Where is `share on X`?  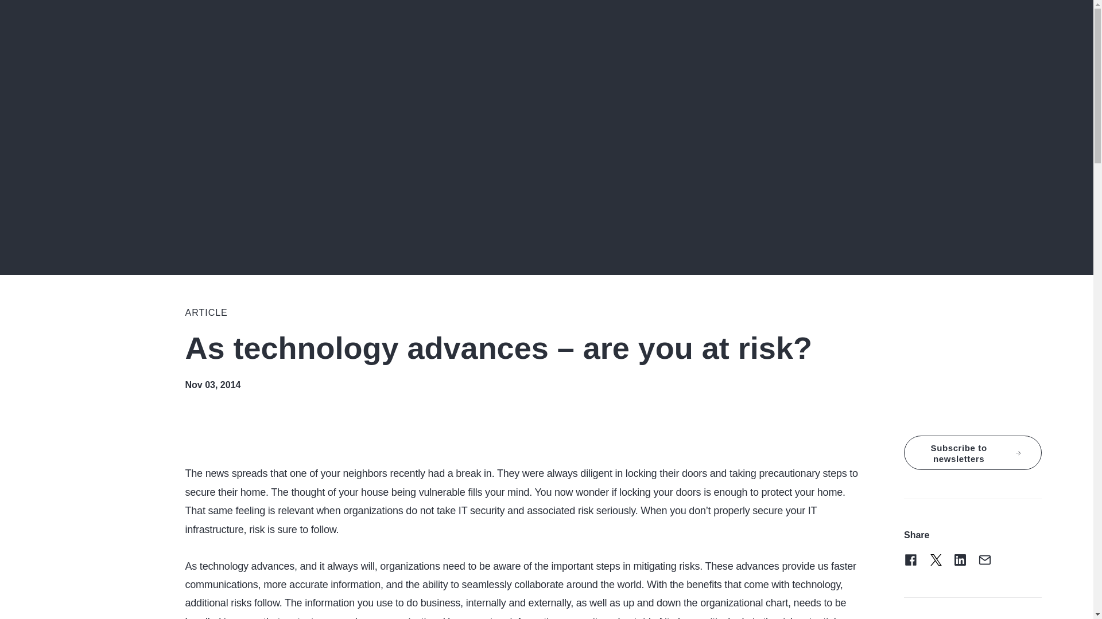
share on X is located at coordinates (936, 560).